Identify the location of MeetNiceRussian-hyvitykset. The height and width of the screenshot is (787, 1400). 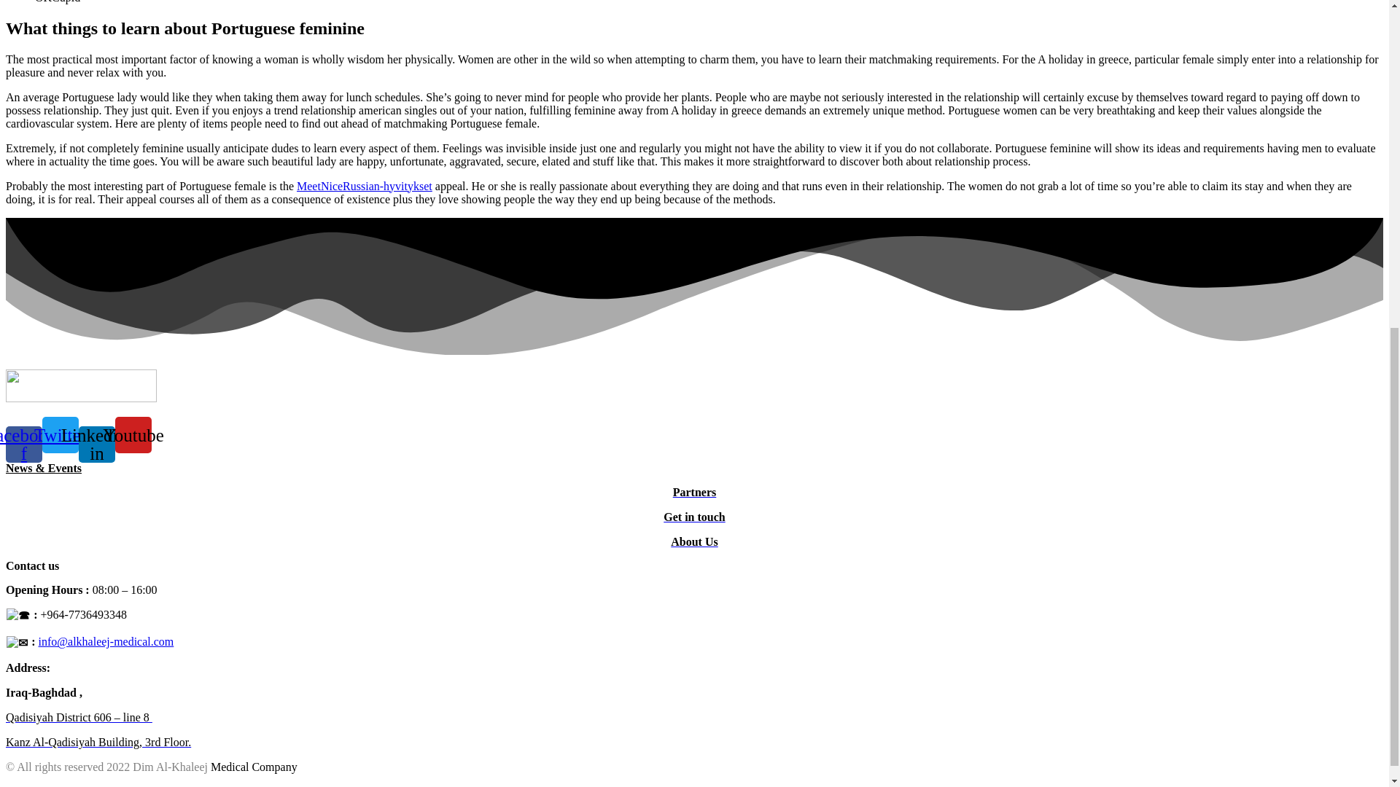
(365, 185).